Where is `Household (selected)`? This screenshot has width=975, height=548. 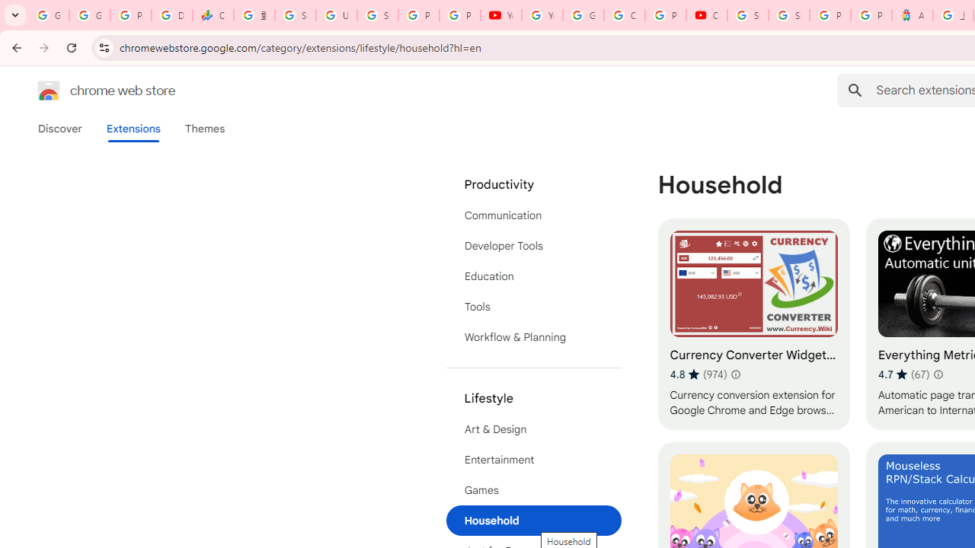
Household (selected) is located at coordinates (533, 521).